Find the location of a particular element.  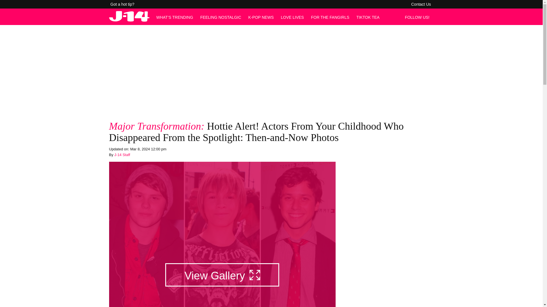

Home is located at coordinates (129, 20).